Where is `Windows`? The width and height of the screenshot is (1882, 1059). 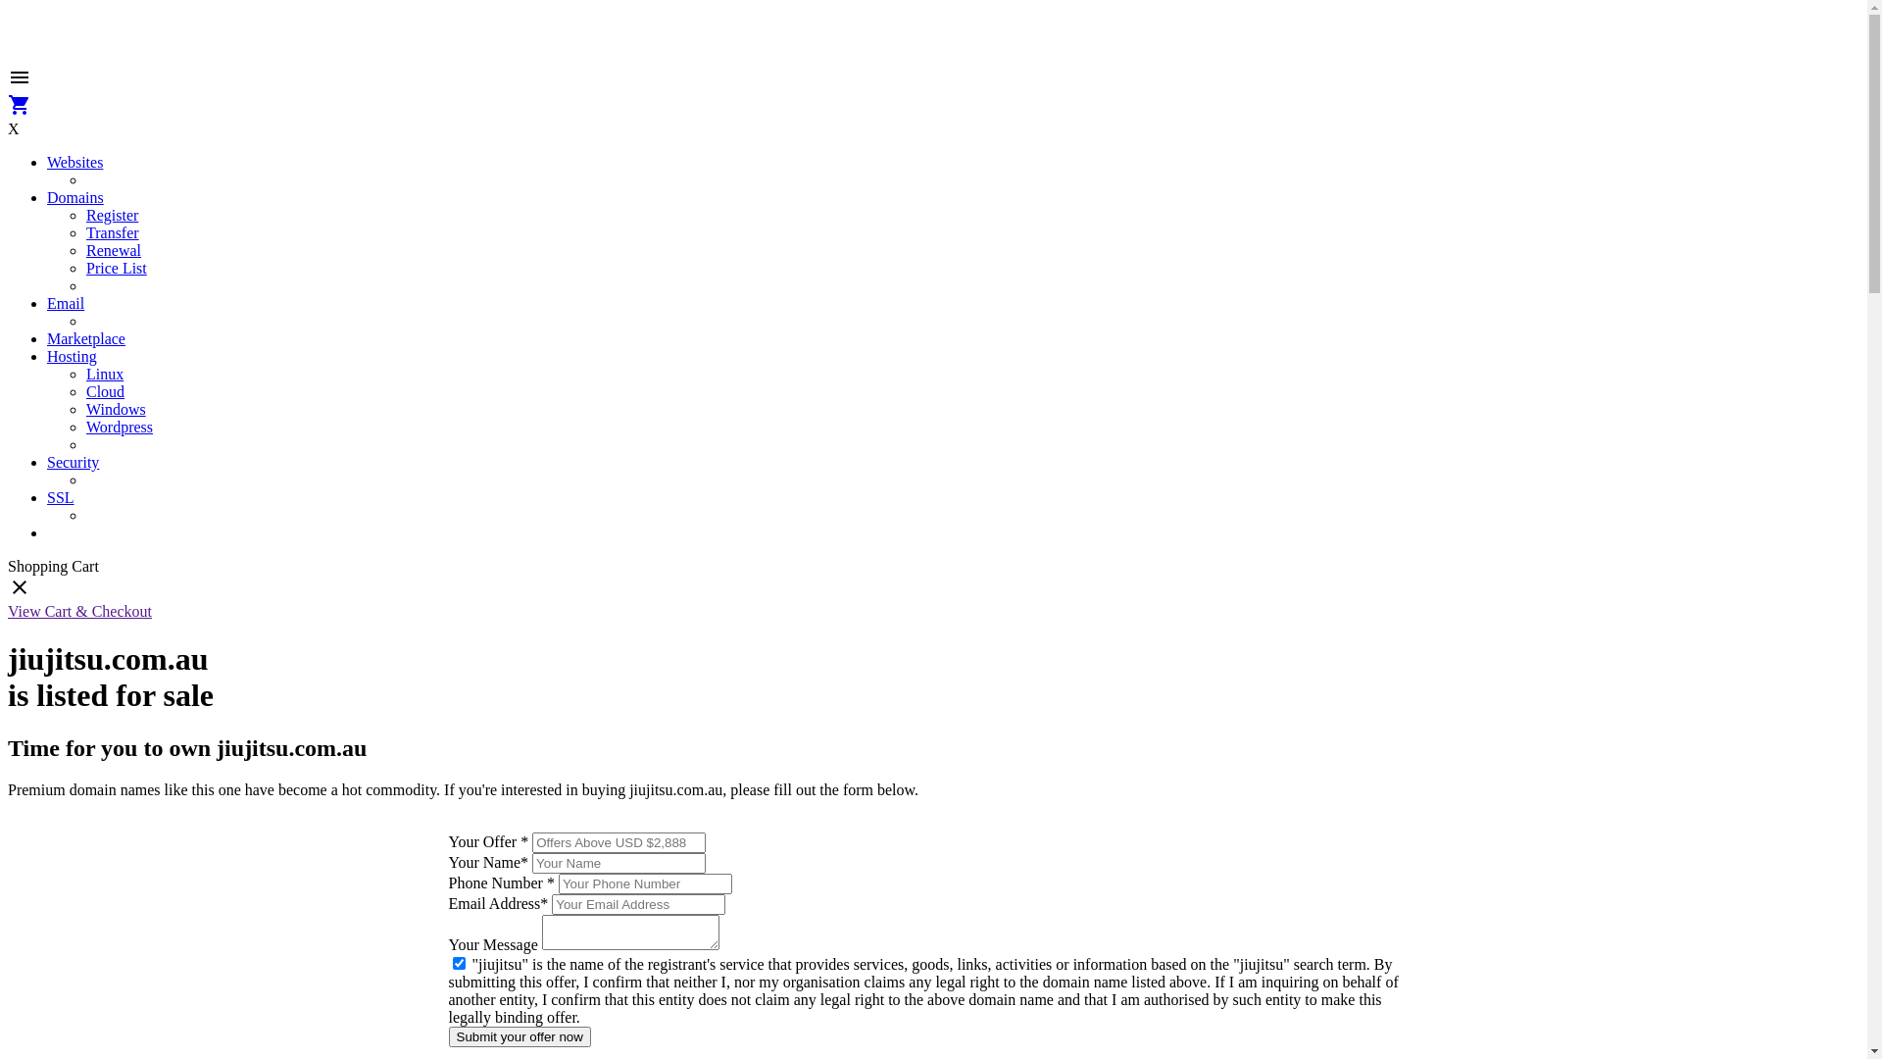 Windows is located at coordinates (116, 410).